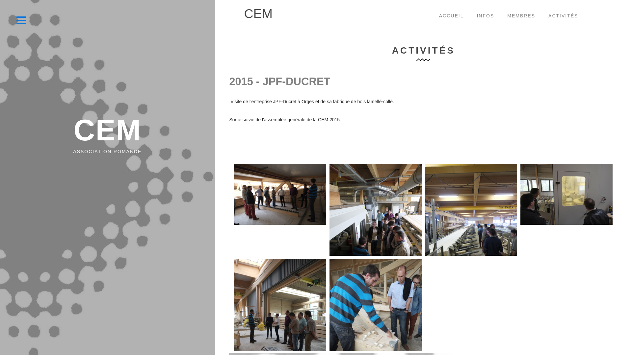 This screenshot has width=632, height=355. Describe the element at coordinates (279, 82) in the screenshot. I see `2015 - JPF-DUCRET` at that location.